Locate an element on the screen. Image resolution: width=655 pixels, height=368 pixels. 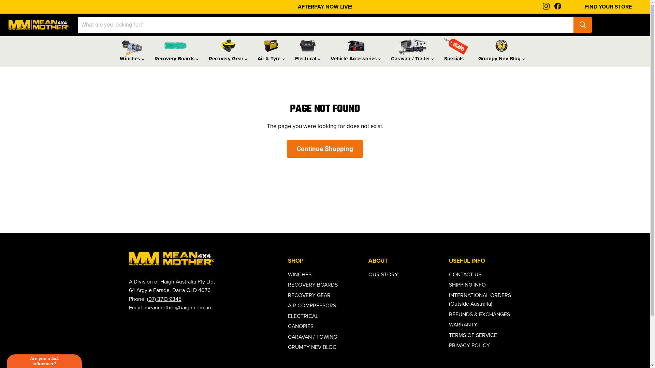
WINCHES is located at coordinates (300, 275).